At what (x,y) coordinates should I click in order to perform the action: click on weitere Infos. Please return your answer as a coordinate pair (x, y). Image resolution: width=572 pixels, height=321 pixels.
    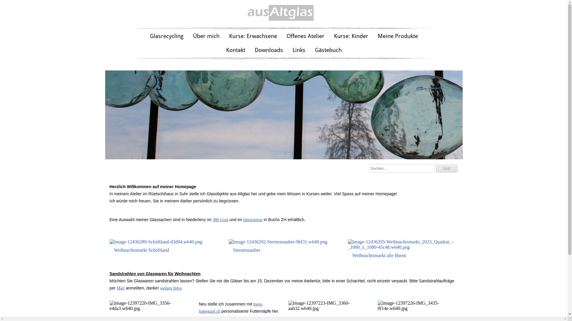
    Looking at the image, I should click on (171, 288).